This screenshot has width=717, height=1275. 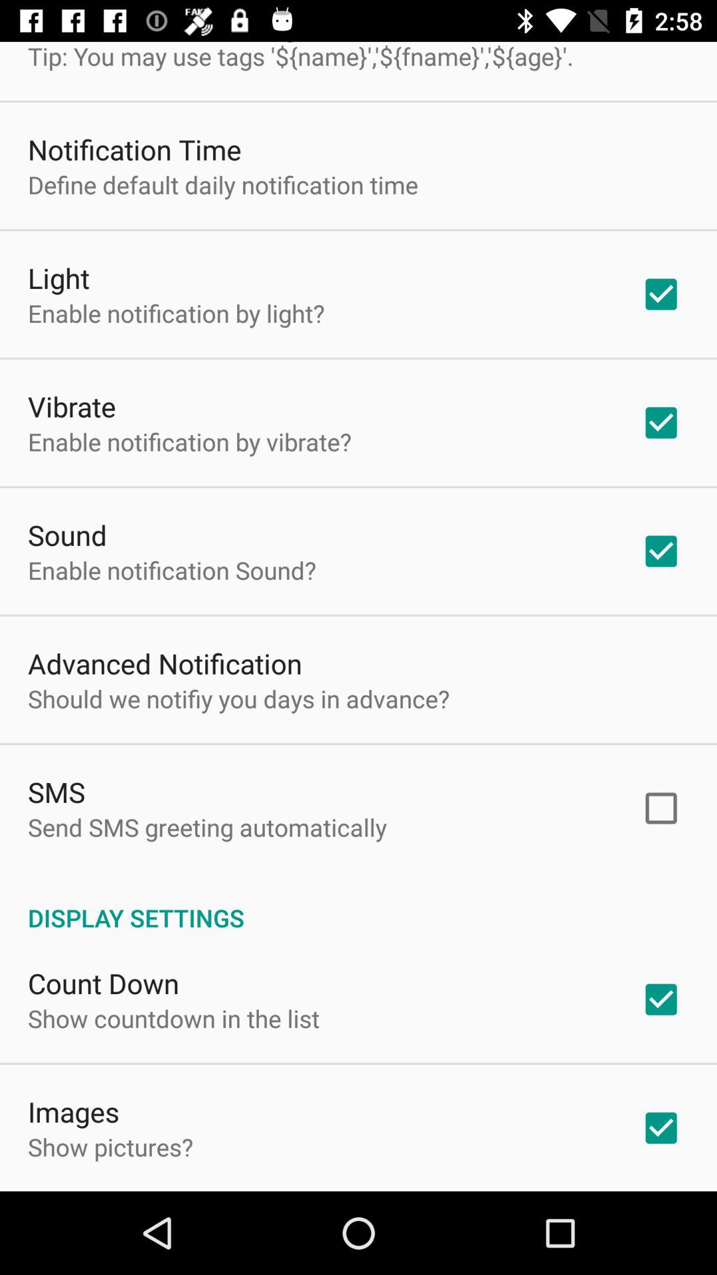 What do you see at coordinates (358, 904) in the screenshot?
I see `launch app below send sms greeting` at bounding box center [358, 904].